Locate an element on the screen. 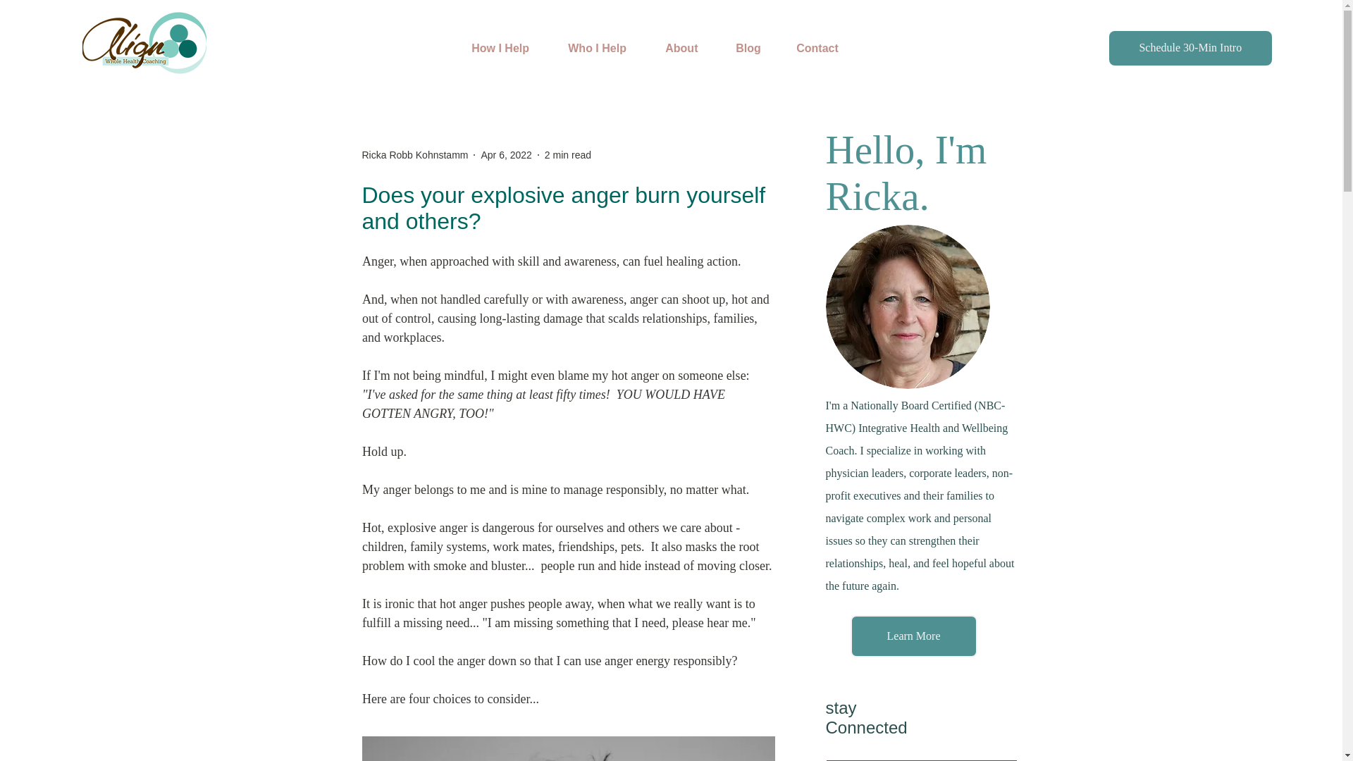 The width and height of the screenshot is (1353, 761). Apr 6, 2022 is located at coordinates (506, 154).